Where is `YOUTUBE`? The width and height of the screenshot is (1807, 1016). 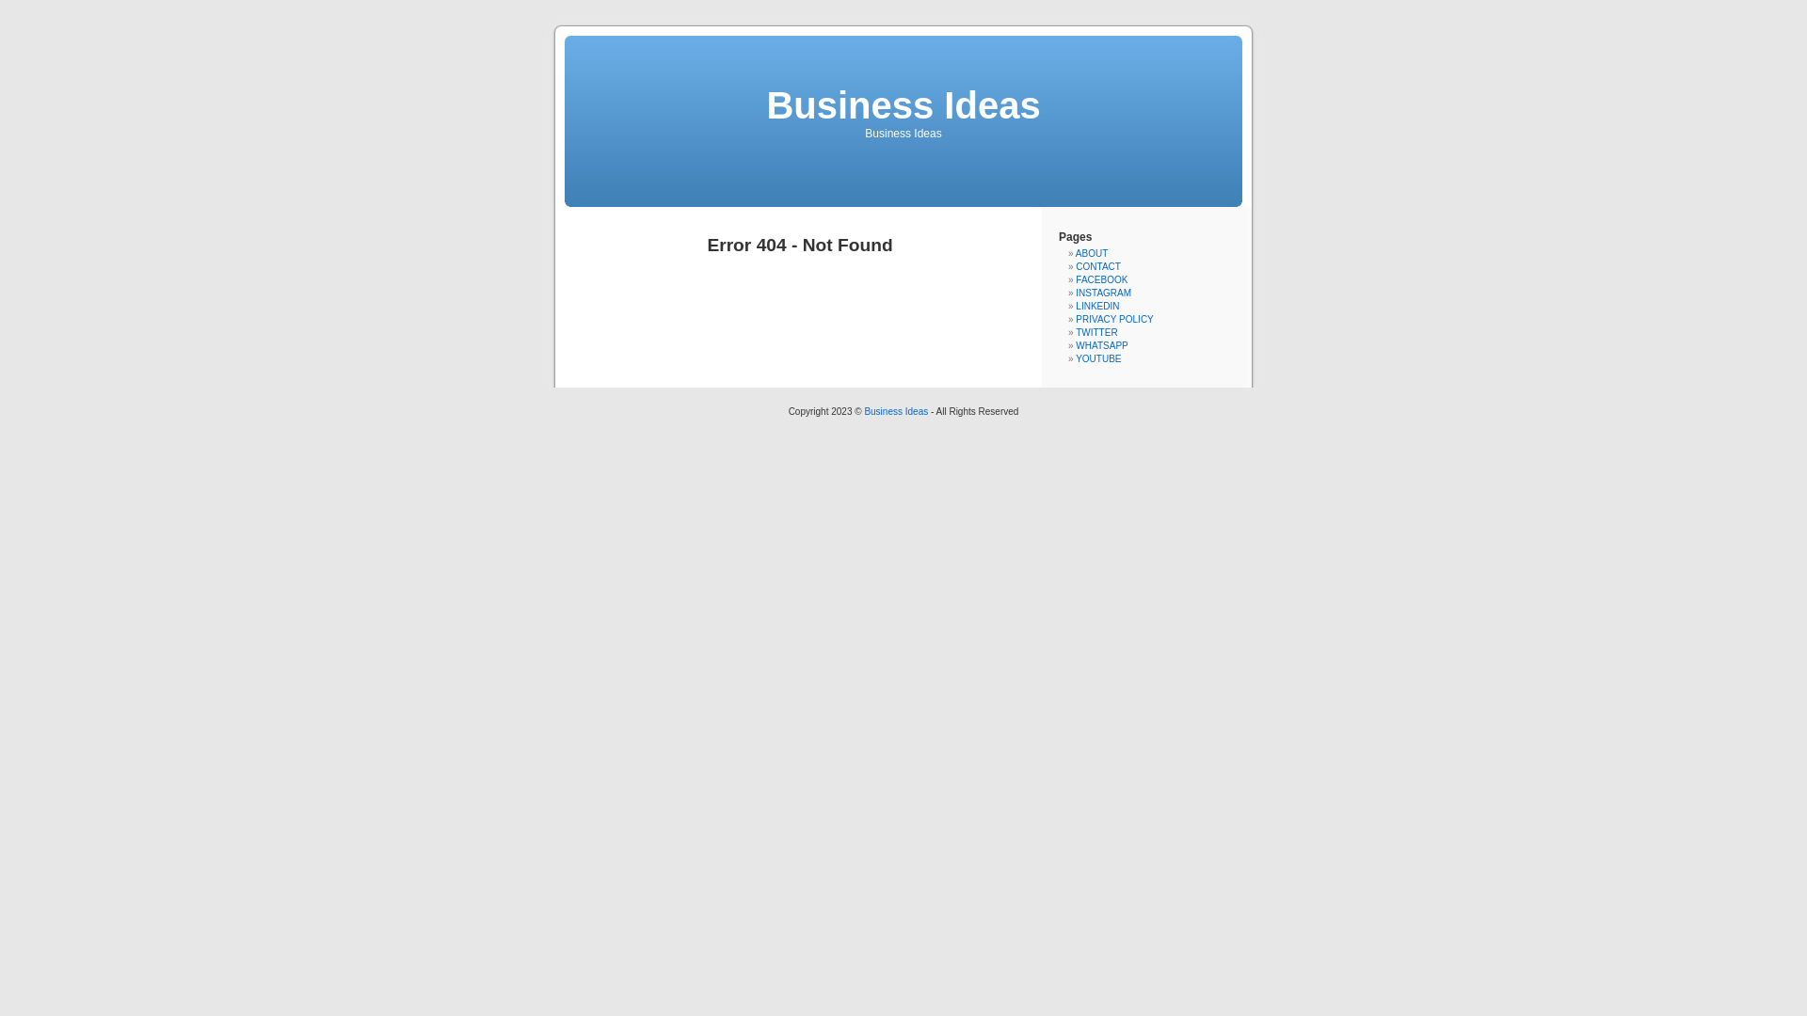 YOUTUBE is located at coordinates (1098, 359).